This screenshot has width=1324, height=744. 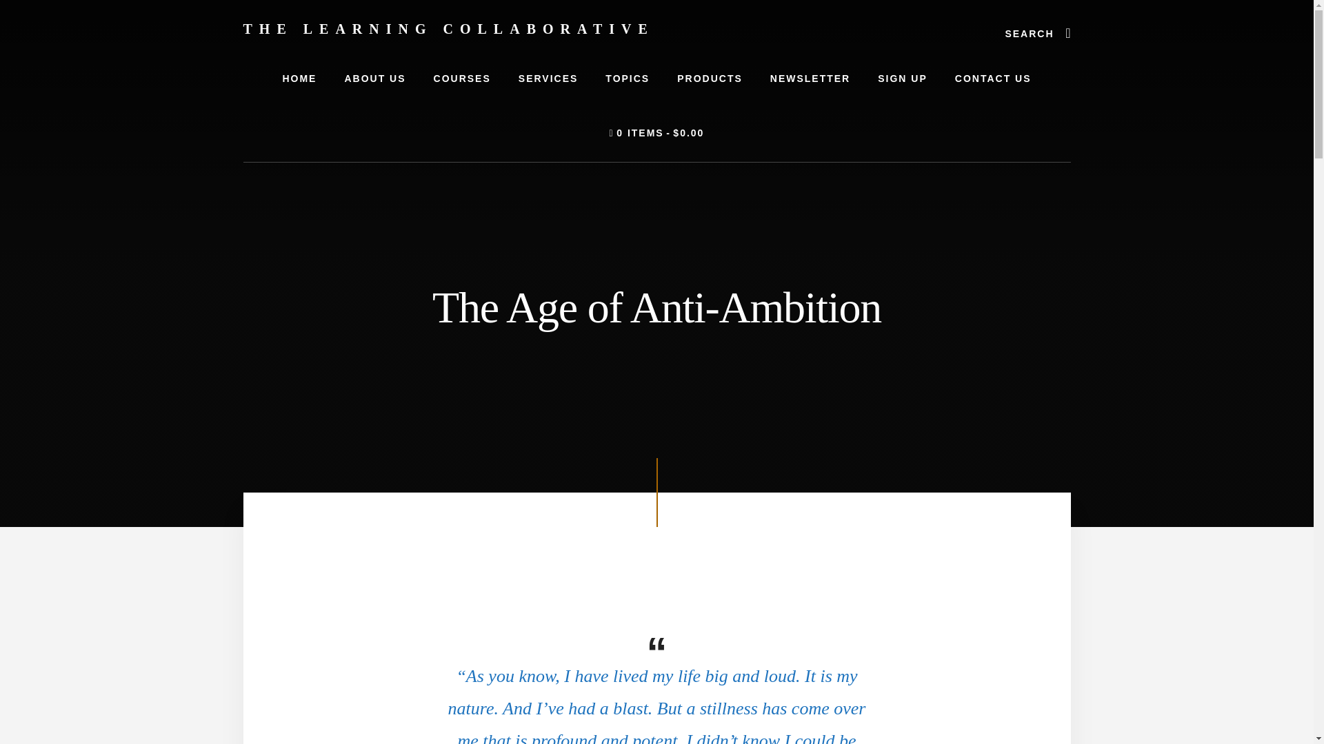 What do you see at coordinates (374, 79) in the screenshot?
I see `ABOUT US` at bounding box center [374, 79].